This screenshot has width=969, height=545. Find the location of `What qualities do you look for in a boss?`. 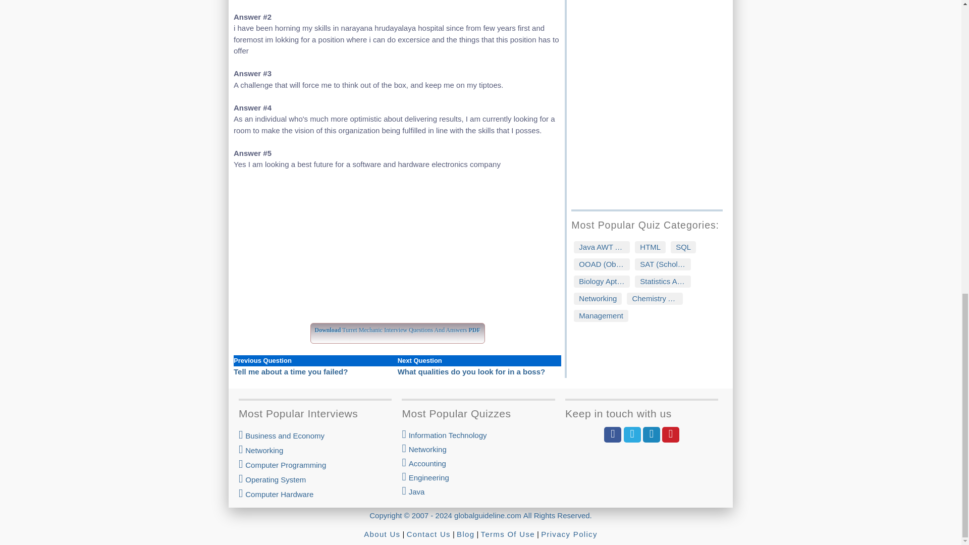

What qualities do you look for in a boss? is located at coordinates (471, 371).